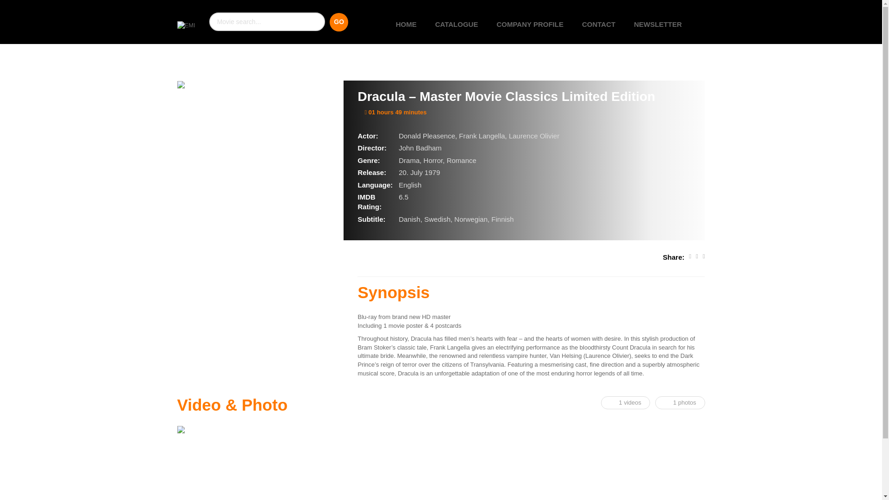 This screenshot has height=500, width=889. What do you see at coordinates (420, 148) in the screenshot?
I see `John Badham` at bounding box center [420, 148].